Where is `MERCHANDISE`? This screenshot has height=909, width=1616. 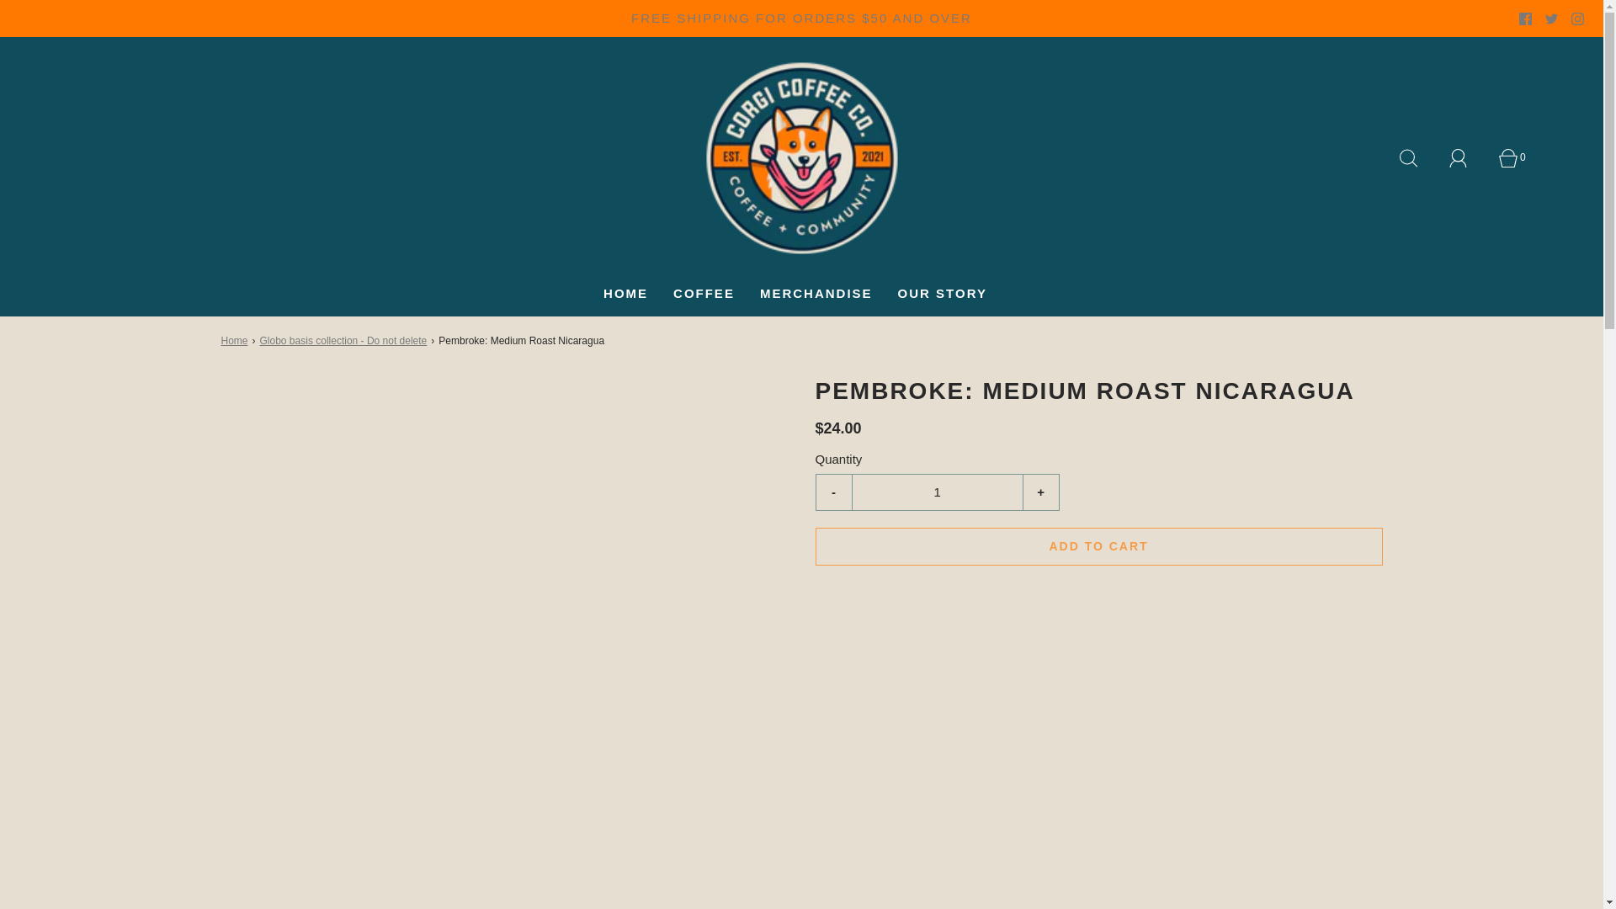
MERCHANDISE is located at coordinates (816, 293).